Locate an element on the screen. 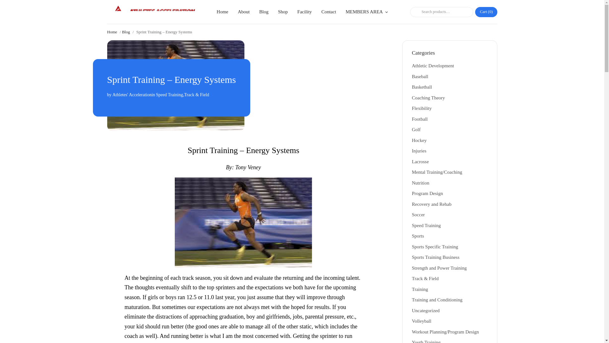  Golf is located at coordinates (416, 129).